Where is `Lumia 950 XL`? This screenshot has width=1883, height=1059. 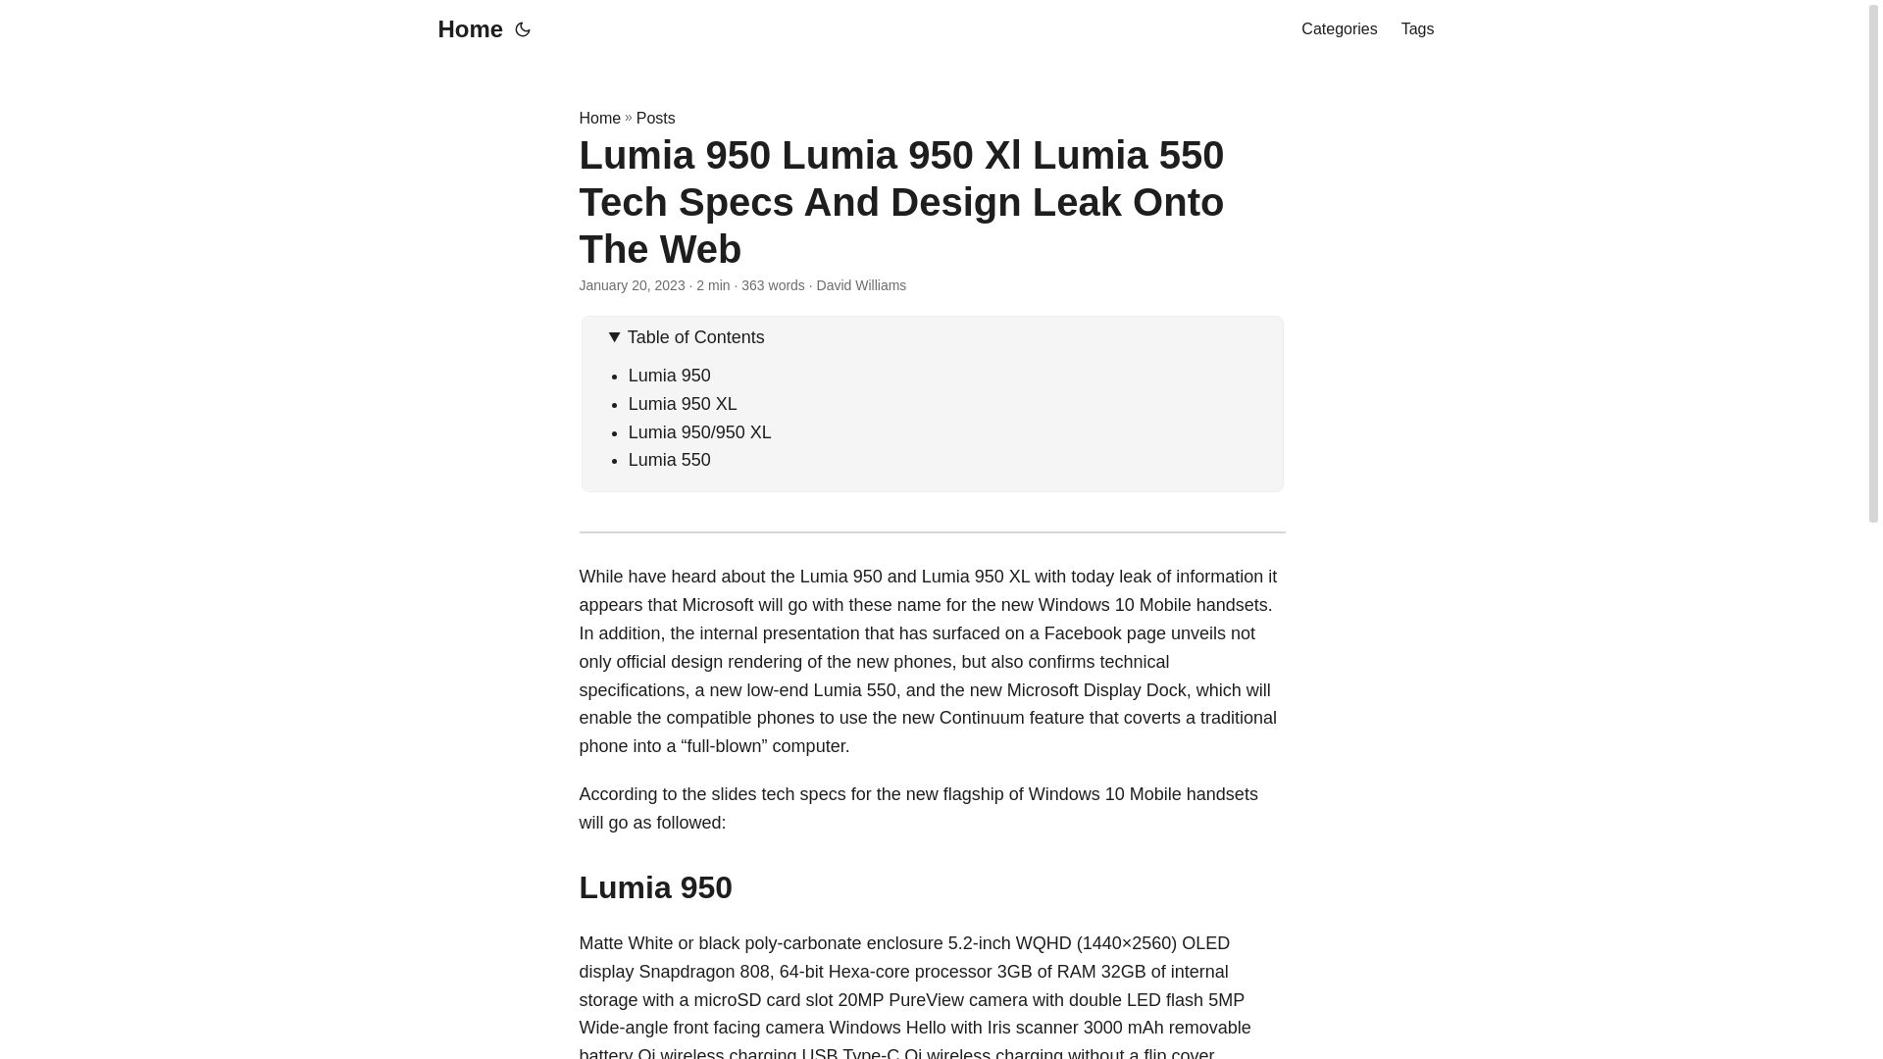 Lumia 950 XL is located at coordinates (683, 404).